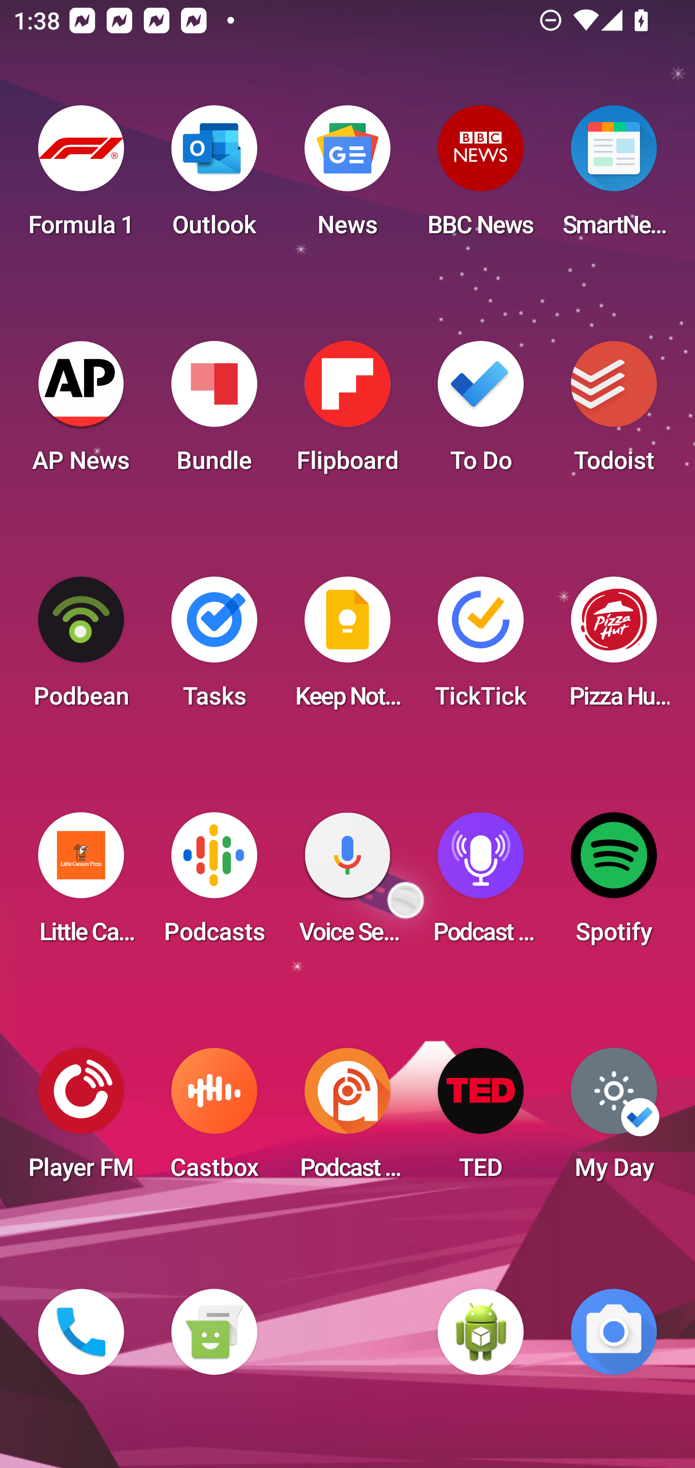  What do you see at coordinates (347, 648) in the screenshot?
I see `Keep Notes` at bounding box center [347, 648].